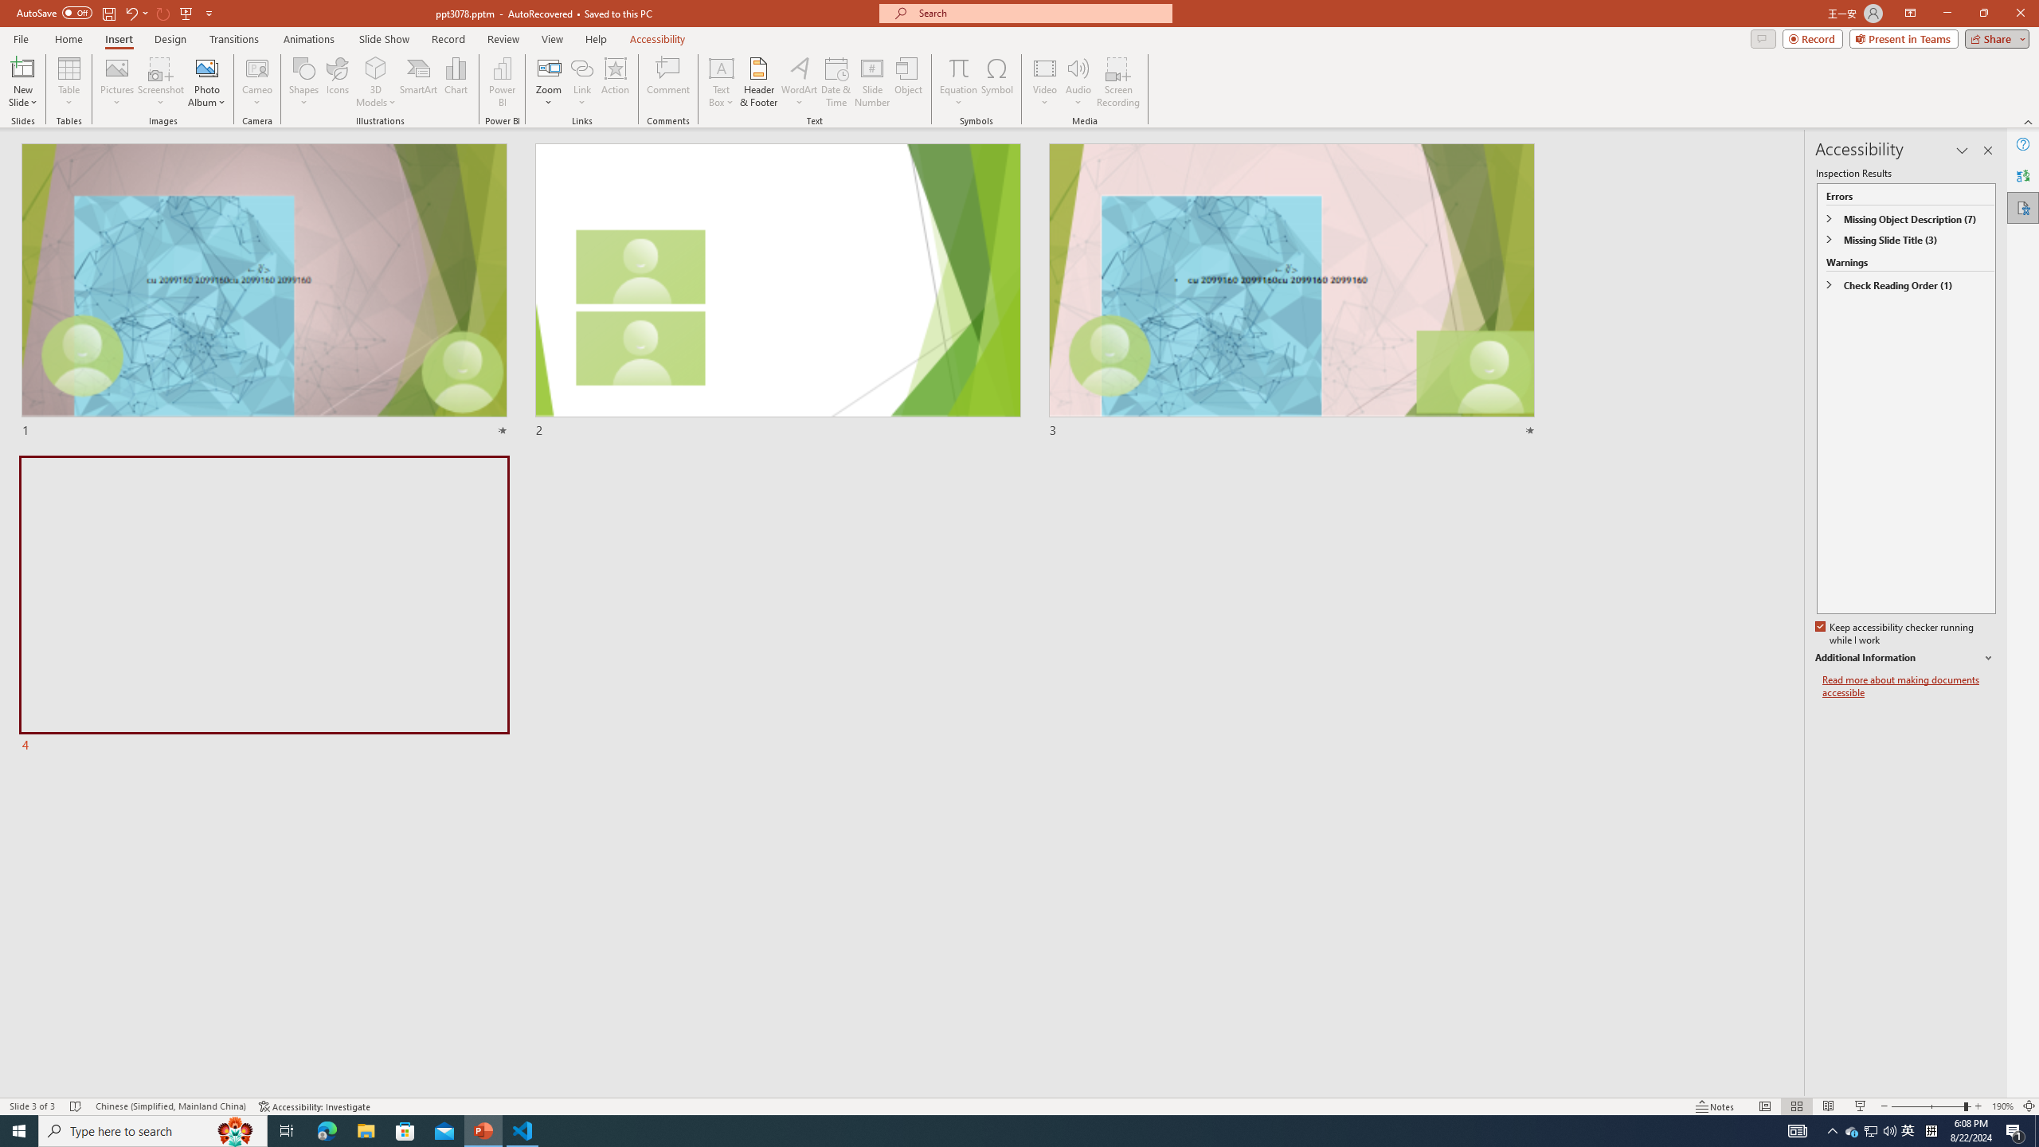  I want to click on Screen Recording..., so click(1118, 82).